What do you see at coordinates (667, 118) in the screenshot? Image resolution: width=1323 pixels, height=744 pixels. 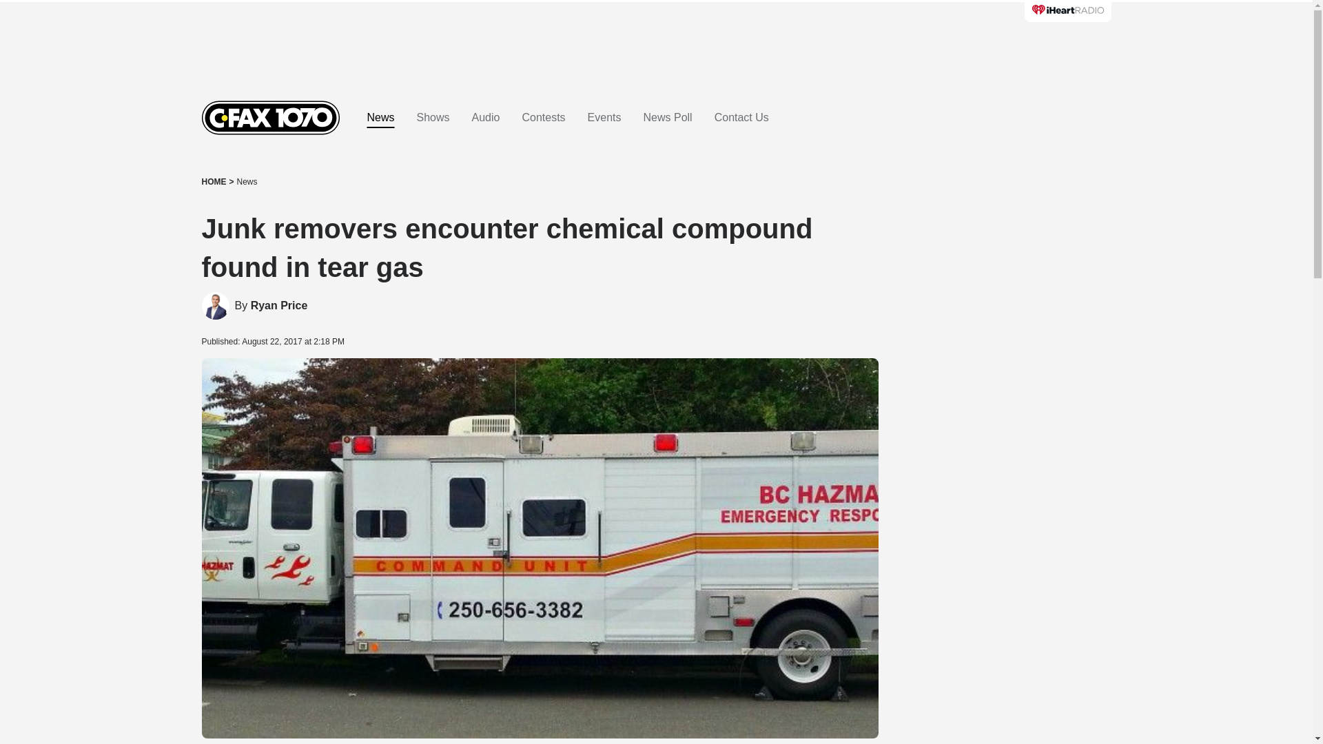 I see `News Poll` at bounding box center [667, 118].